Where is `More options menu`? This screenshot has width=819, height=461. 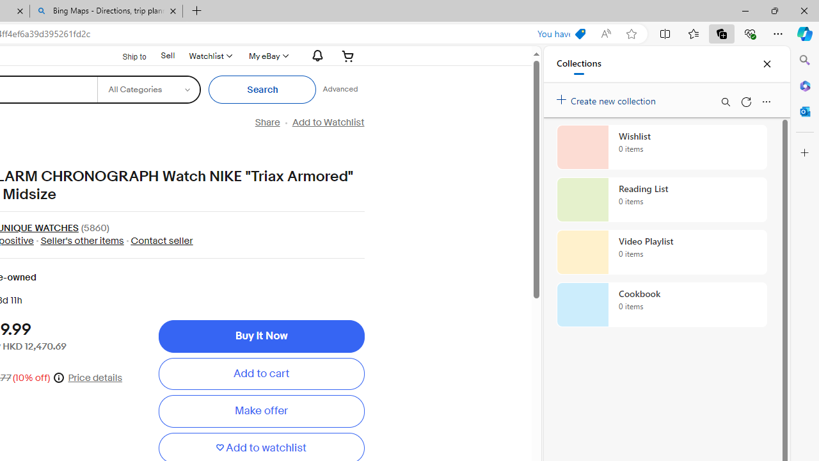 More options menu is located at coordinates (766, 101).